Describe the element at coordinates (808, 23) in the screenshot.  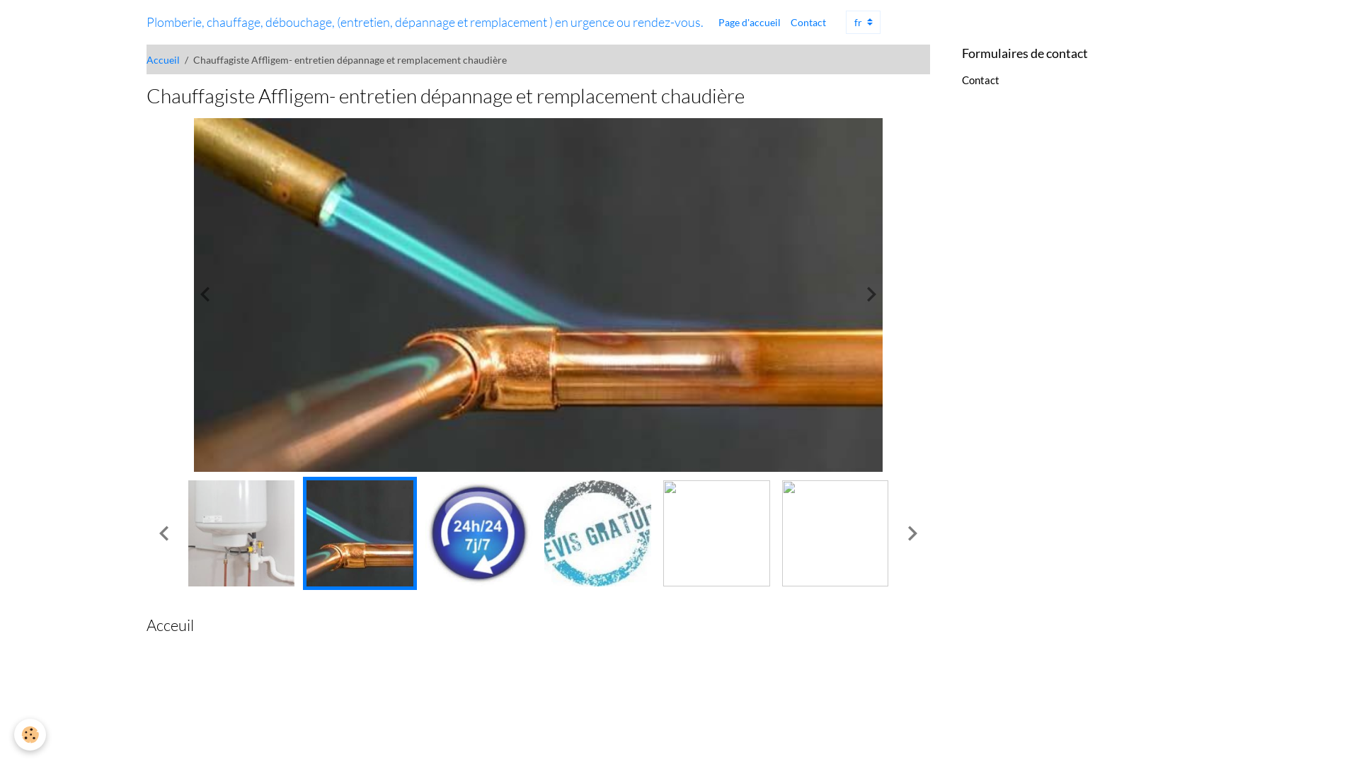
I see `Contact` at that location.